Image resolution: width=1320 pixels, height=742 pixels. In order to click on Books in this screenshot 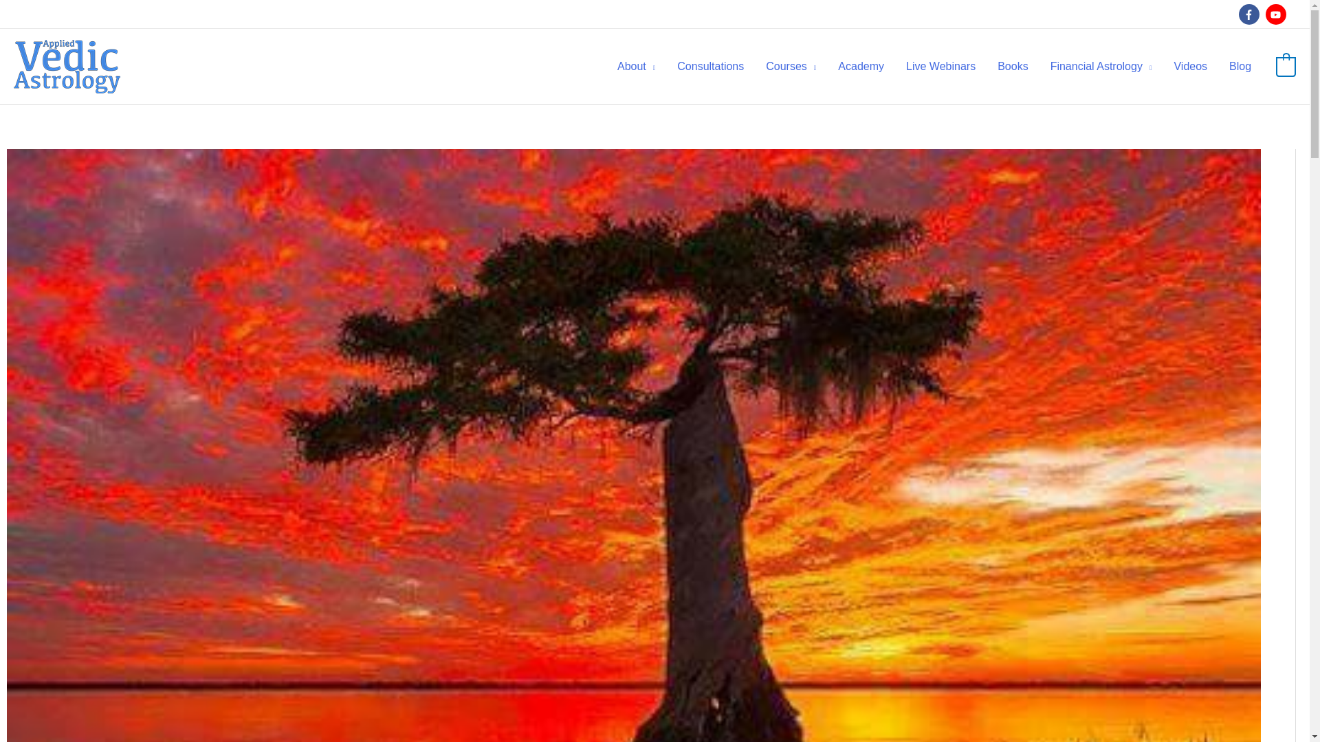, I will do `click(1012, 66)`.